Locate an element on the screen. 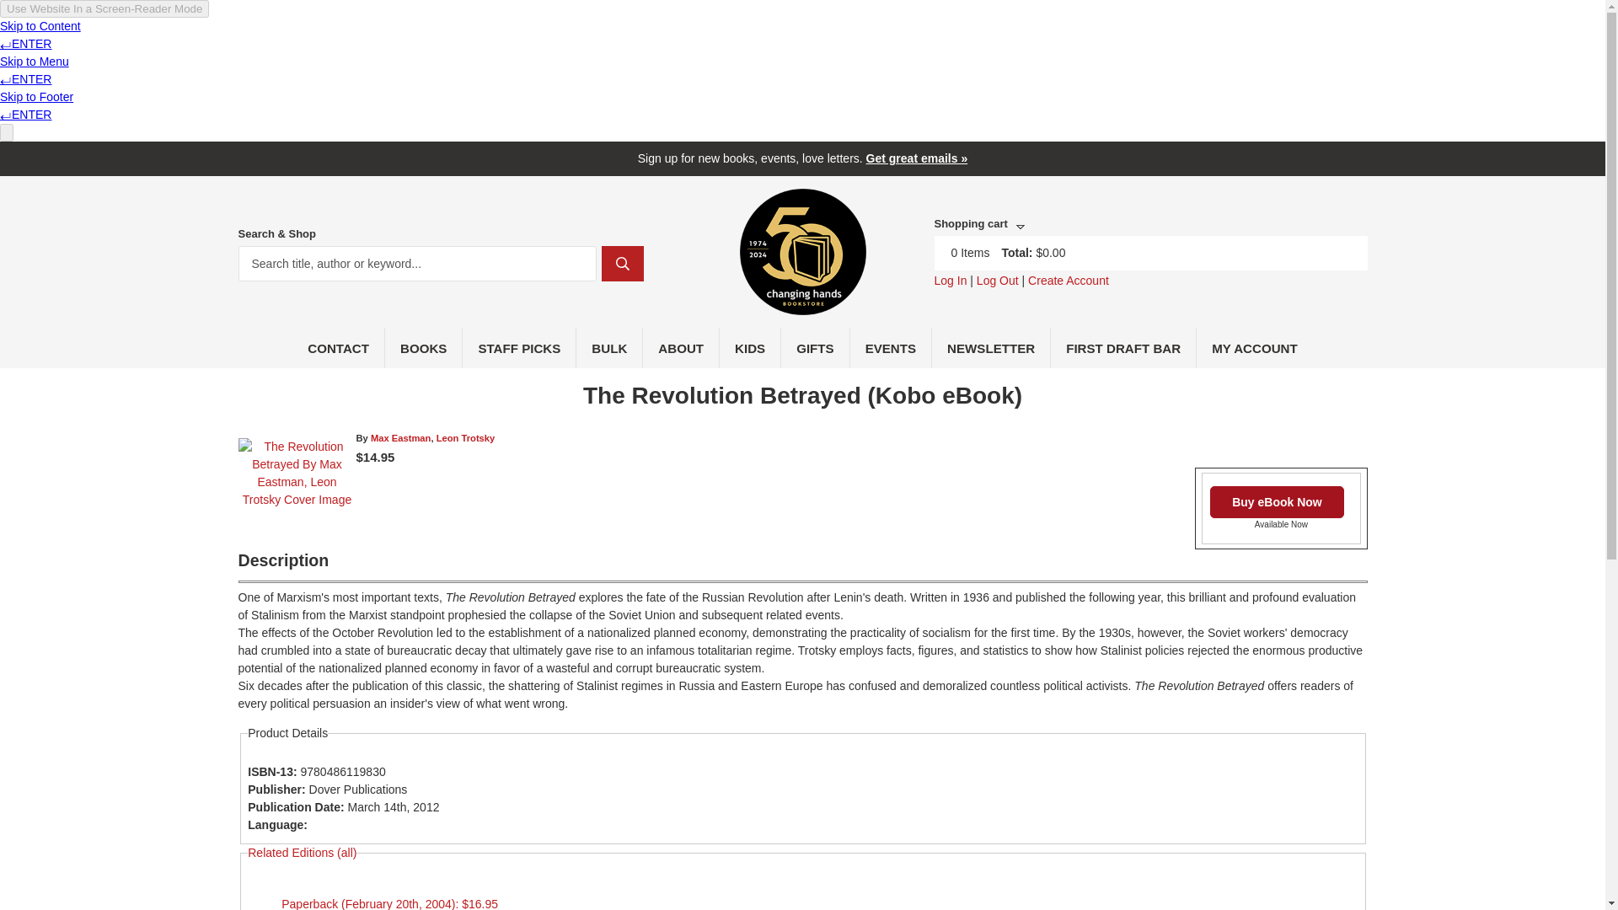  Log In is located at coordinates (949, 281).